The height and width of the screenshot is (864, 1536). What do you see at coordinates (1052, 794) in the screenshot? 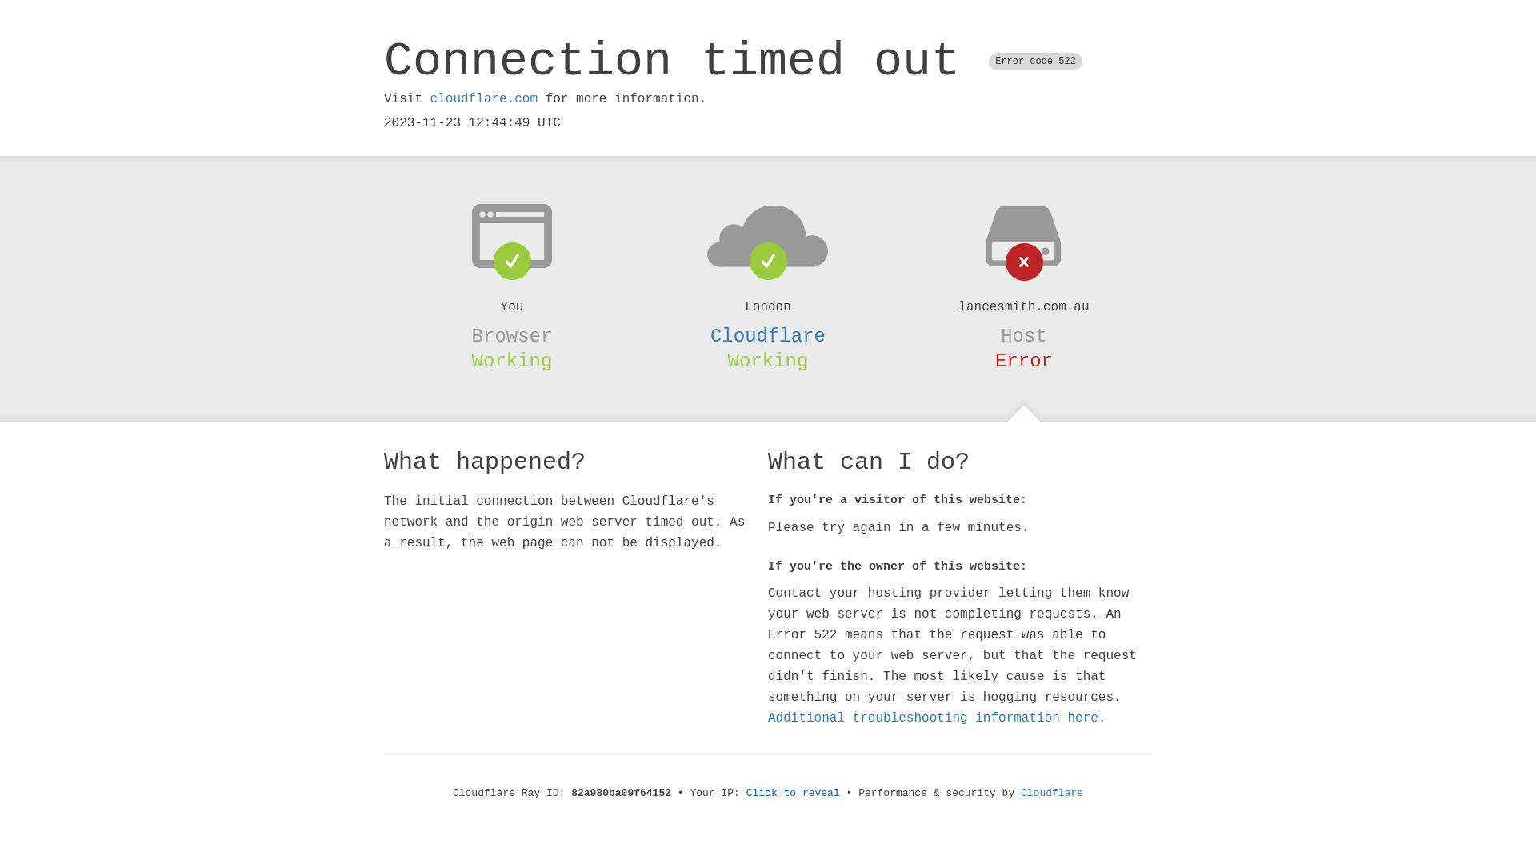
I see `Cloudflare` at bounding box center [1052, 794].